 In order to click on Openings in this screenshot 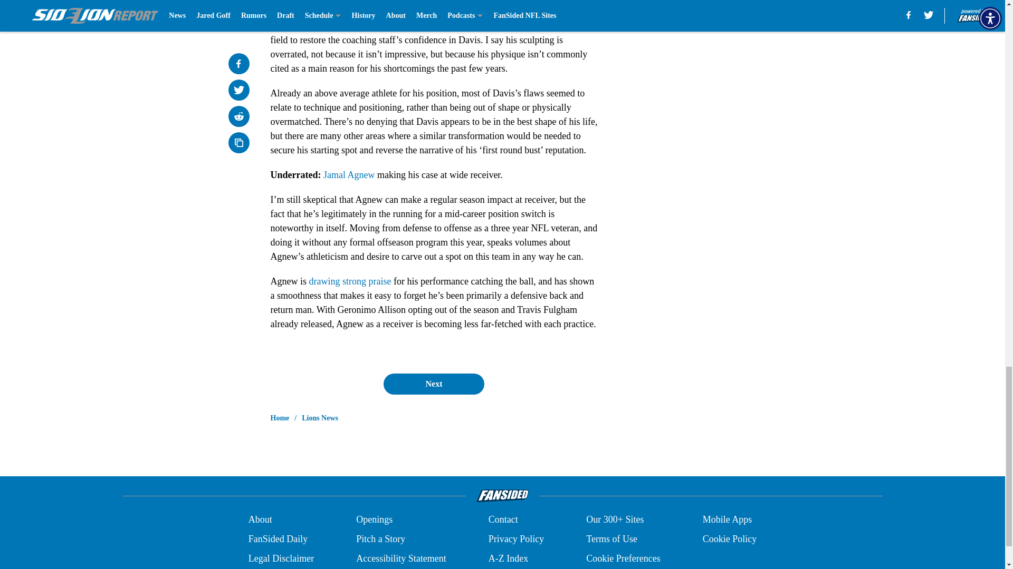, I will do `click(375, 519)`.